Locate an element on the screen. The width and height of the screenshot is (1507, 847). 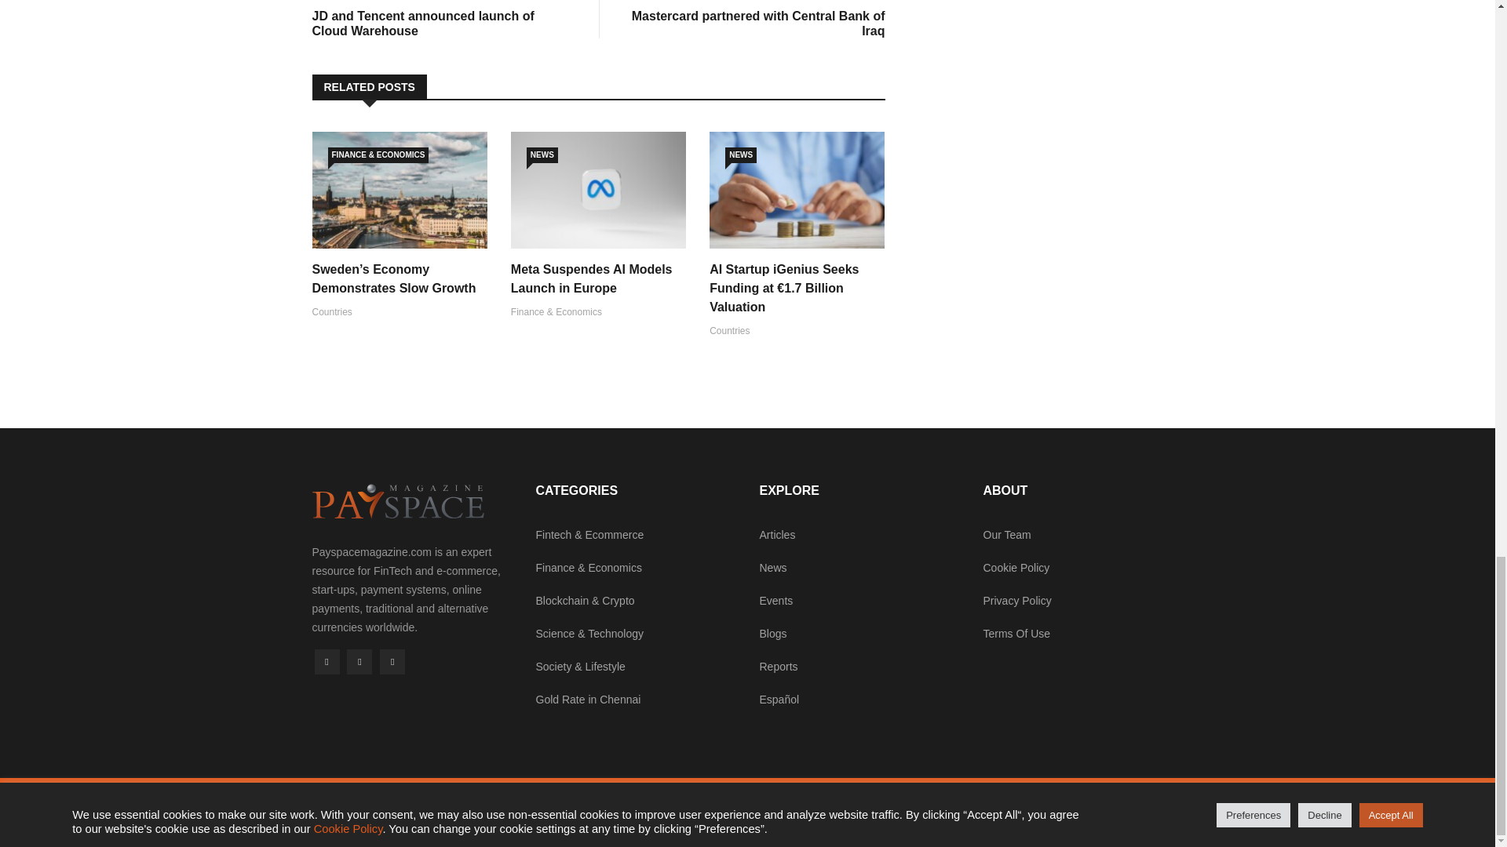
Twitter is located at coordinates (359, 662).